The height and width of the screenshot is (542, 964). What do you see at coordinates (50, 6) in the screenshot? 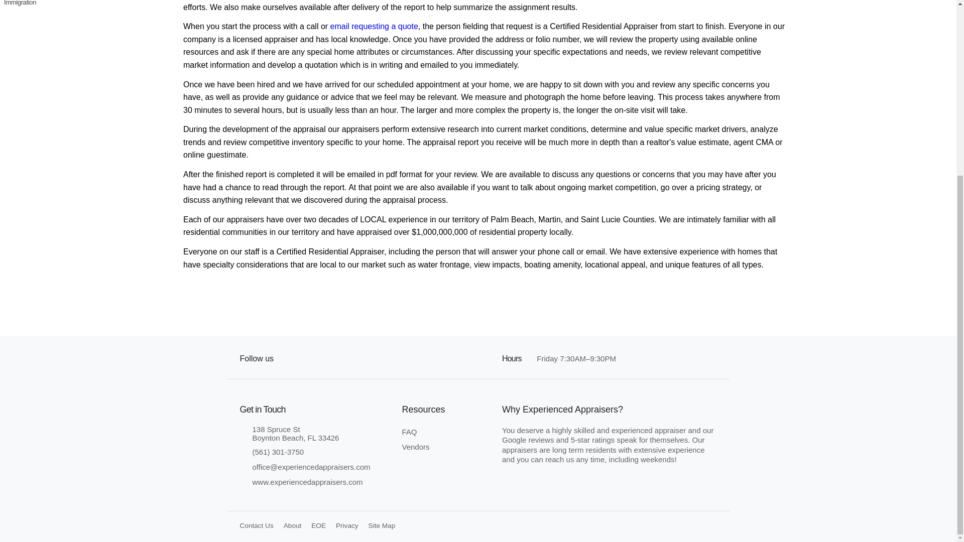
I see `Vendors` at bounding box center [50, 6].